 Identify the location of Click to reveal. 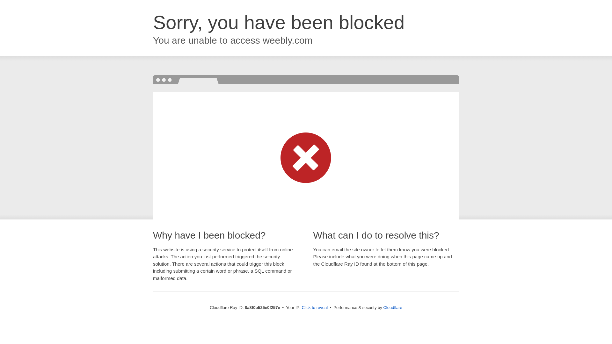
(314, 308).